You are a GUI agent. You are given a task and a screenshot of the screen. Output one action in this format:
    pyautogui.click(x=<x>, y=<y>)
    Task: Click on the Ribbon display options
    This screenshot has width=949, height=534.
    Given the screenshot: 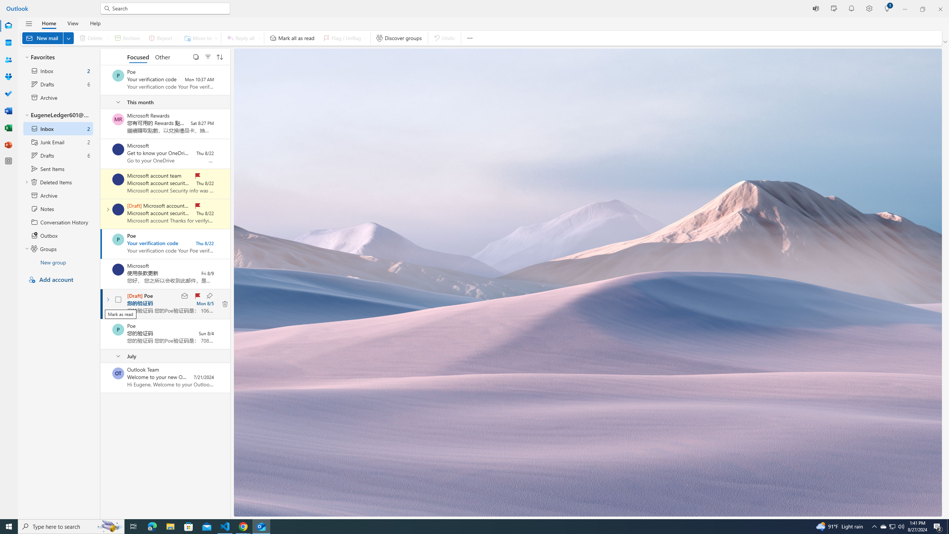 What is the action you would take?
    pyautogui.click(x=946, y=42)
    